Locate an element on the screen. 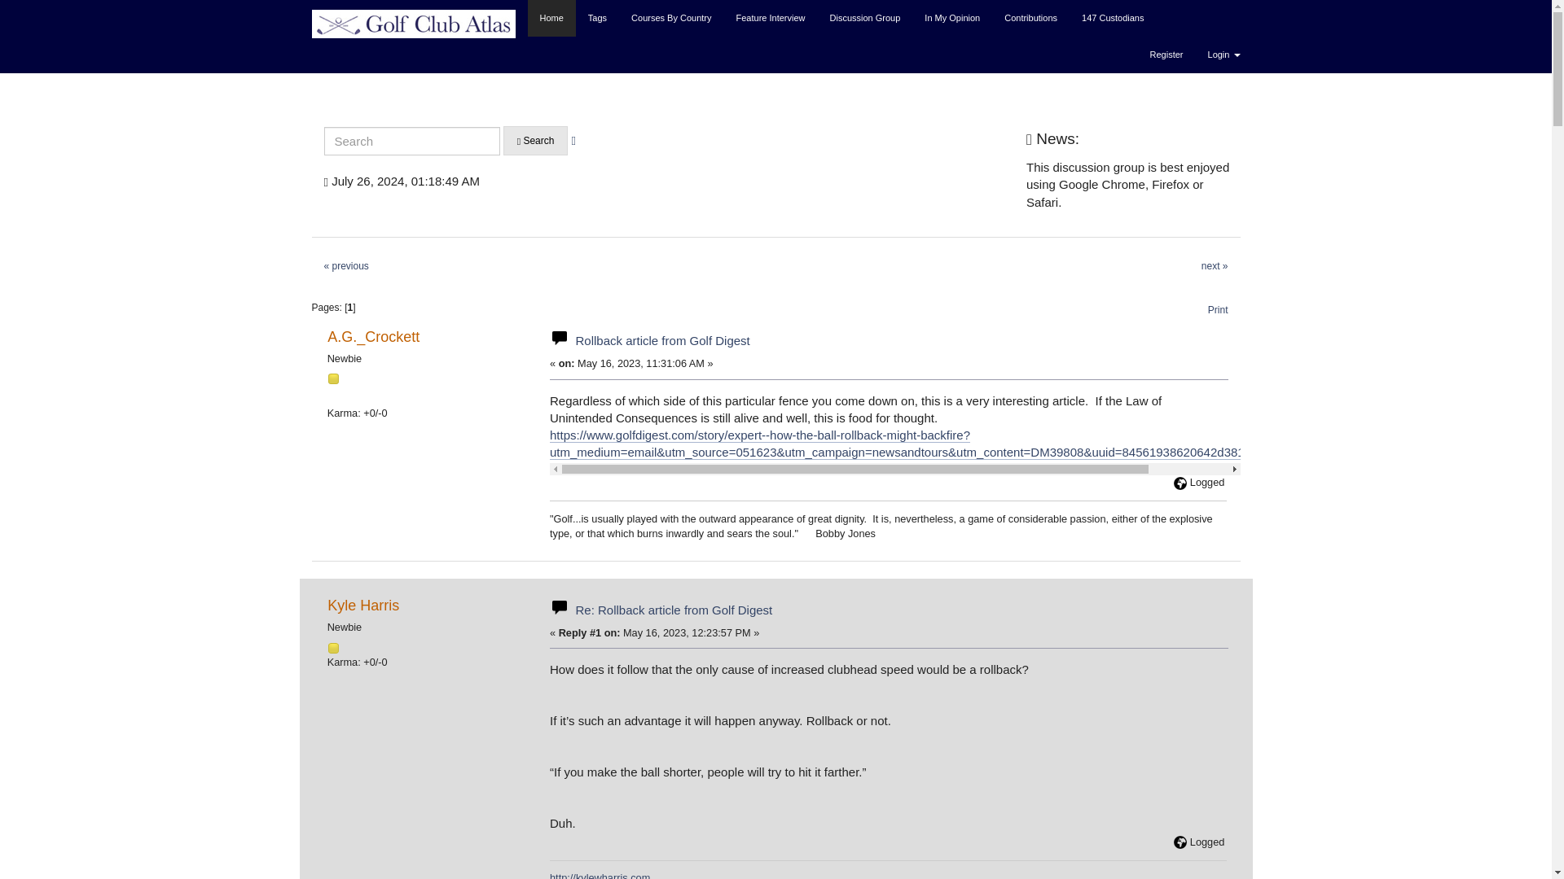 This screenshot has width=1564, height=879. Courses By Country is located at coordinates (671, 18).